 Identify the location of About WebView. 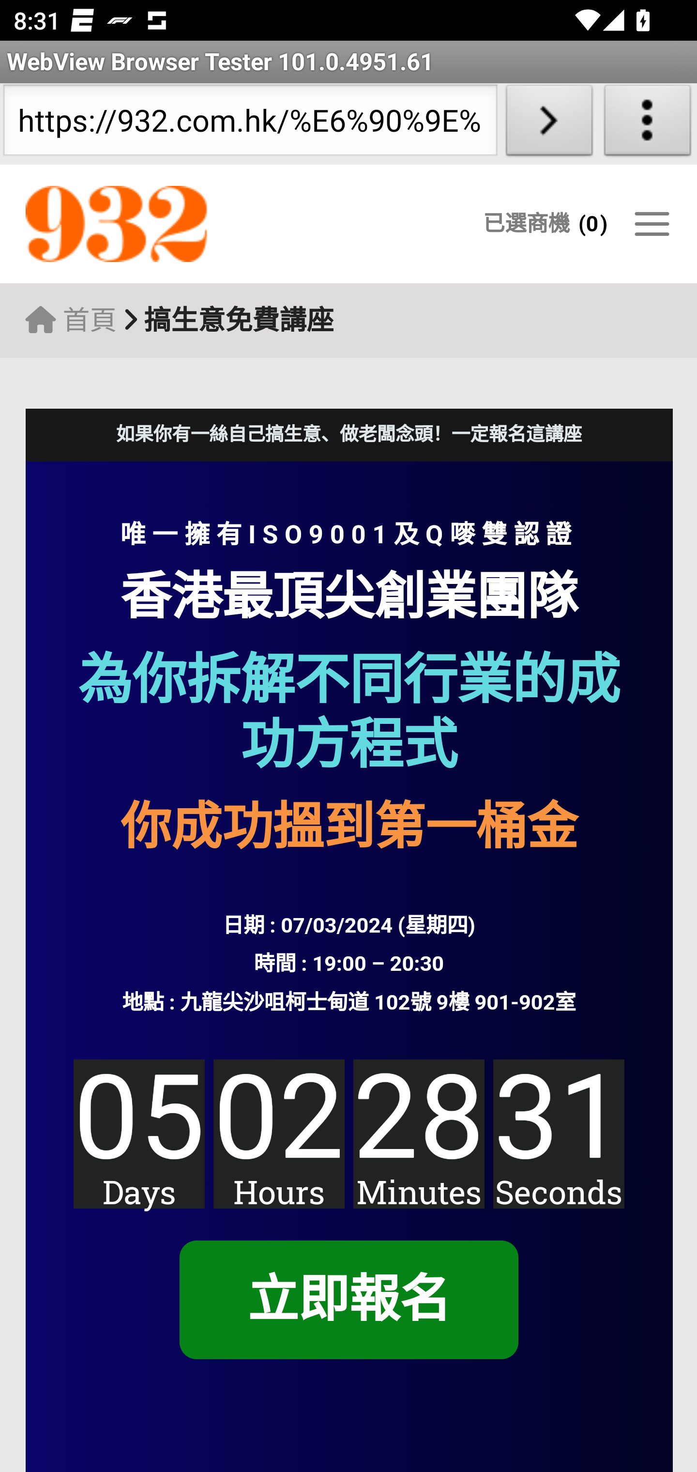
(648, 124).